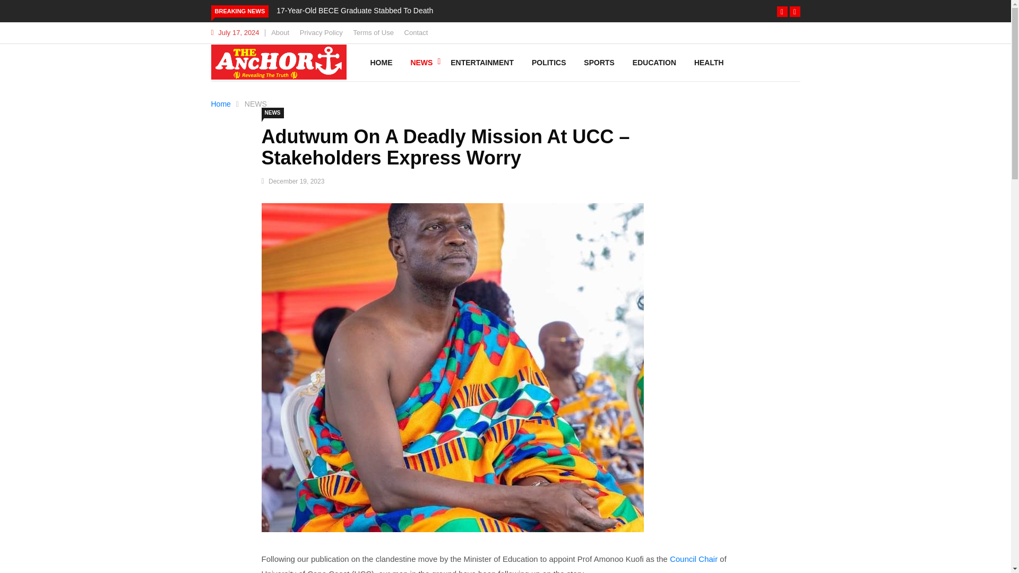 The width and height of the screenshot is (1019, 573). What do you see at coordinates (654, 63) in the screenshot?
I see `EDUCATION` at bounding box center [654, 63].